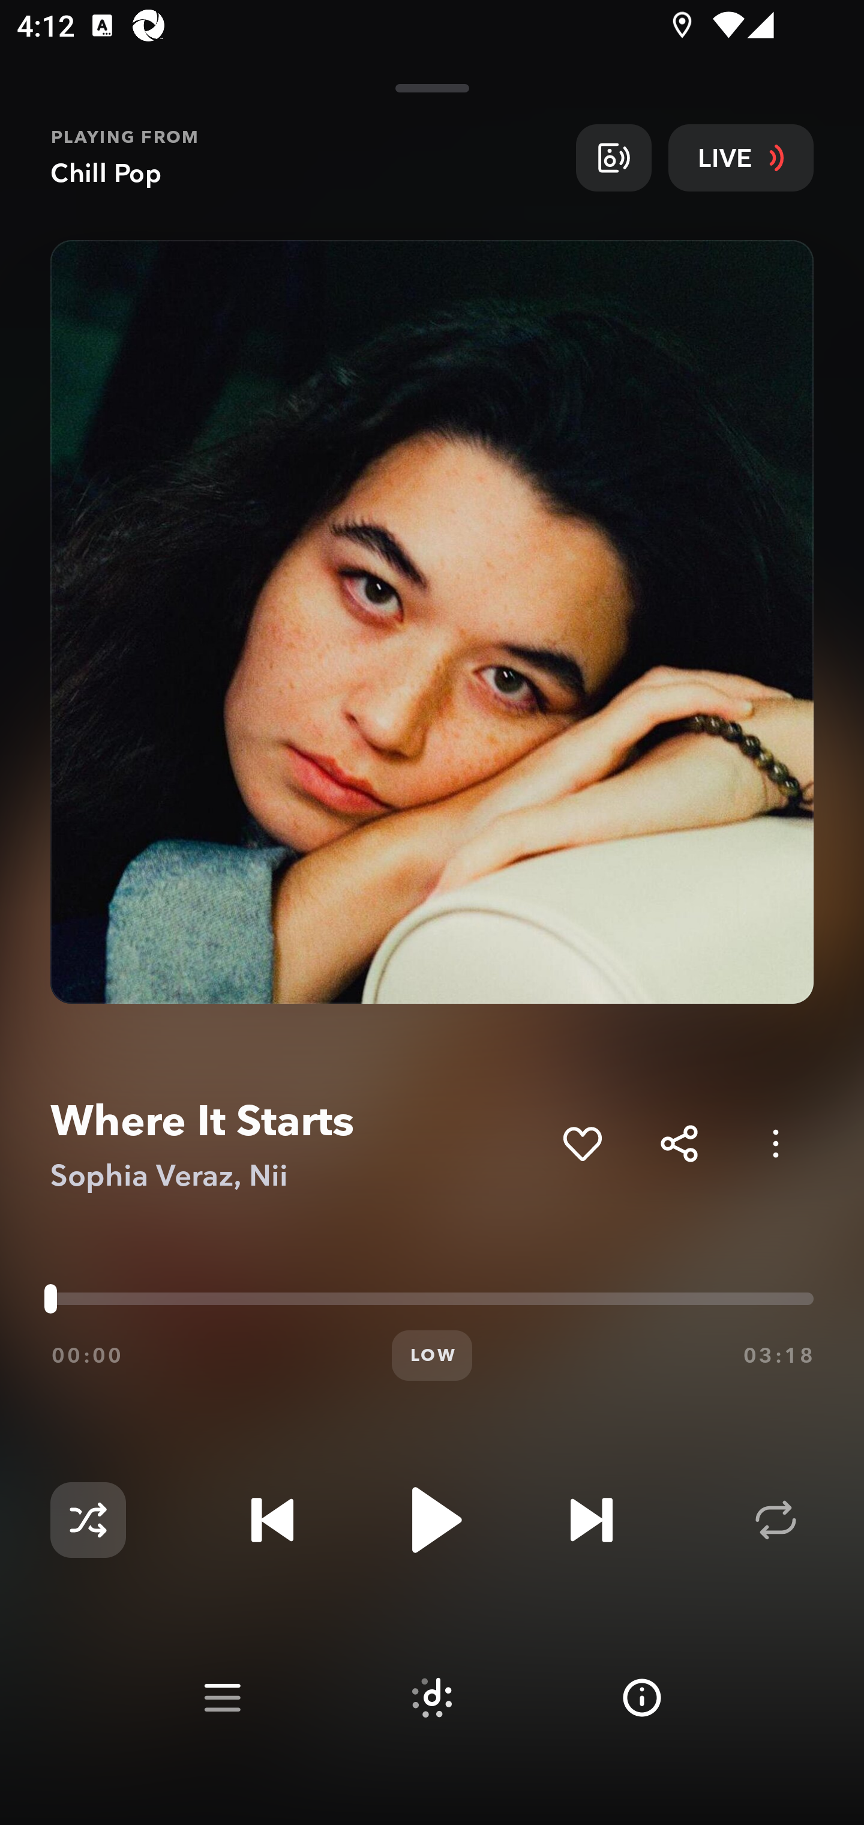 The height and width of the screenshot is (1825, 864). Describe the element at coordinates (679, 1143) in the screenshot. I see `Share` at that location.